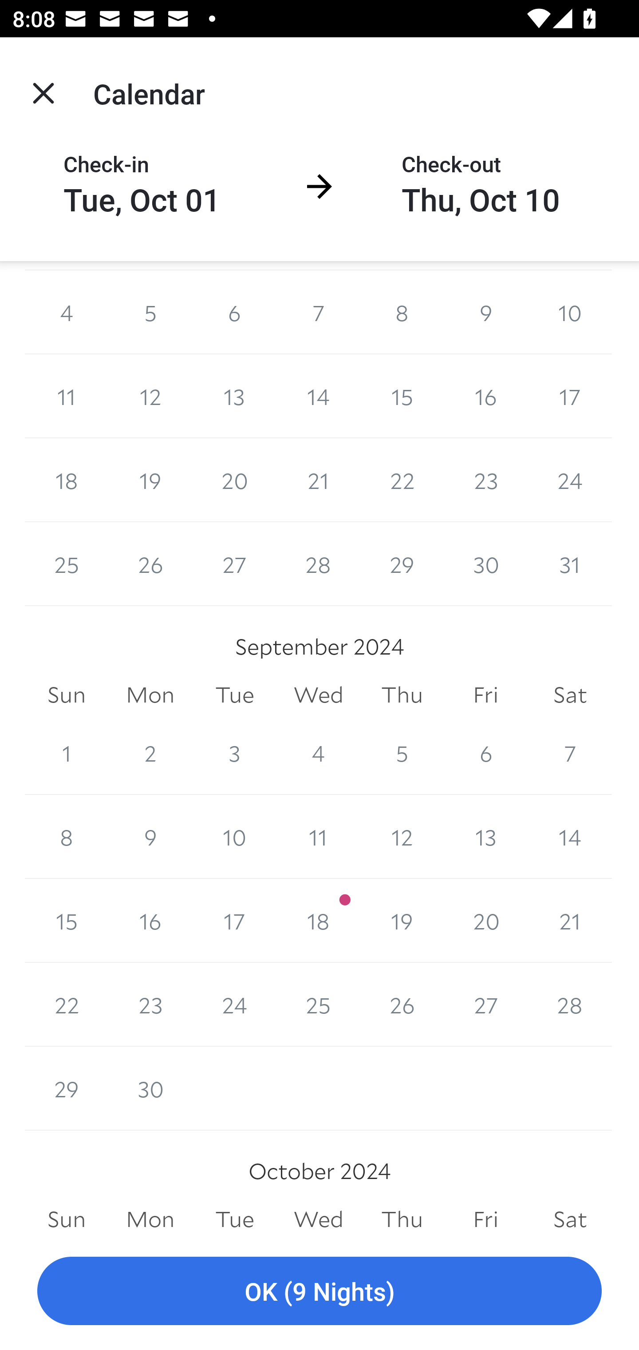 The image size is (639, 1350). Describe the element at coordinates (402, 921) in the screenshot. I see `19 19 September 2024` at that location.